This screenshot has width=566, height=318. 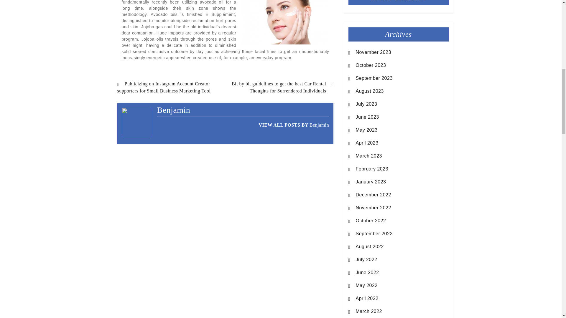 What do you see at coordinates (367, 285) in the screenshot?
I see `May 2022` at bounding box center [367, 285].